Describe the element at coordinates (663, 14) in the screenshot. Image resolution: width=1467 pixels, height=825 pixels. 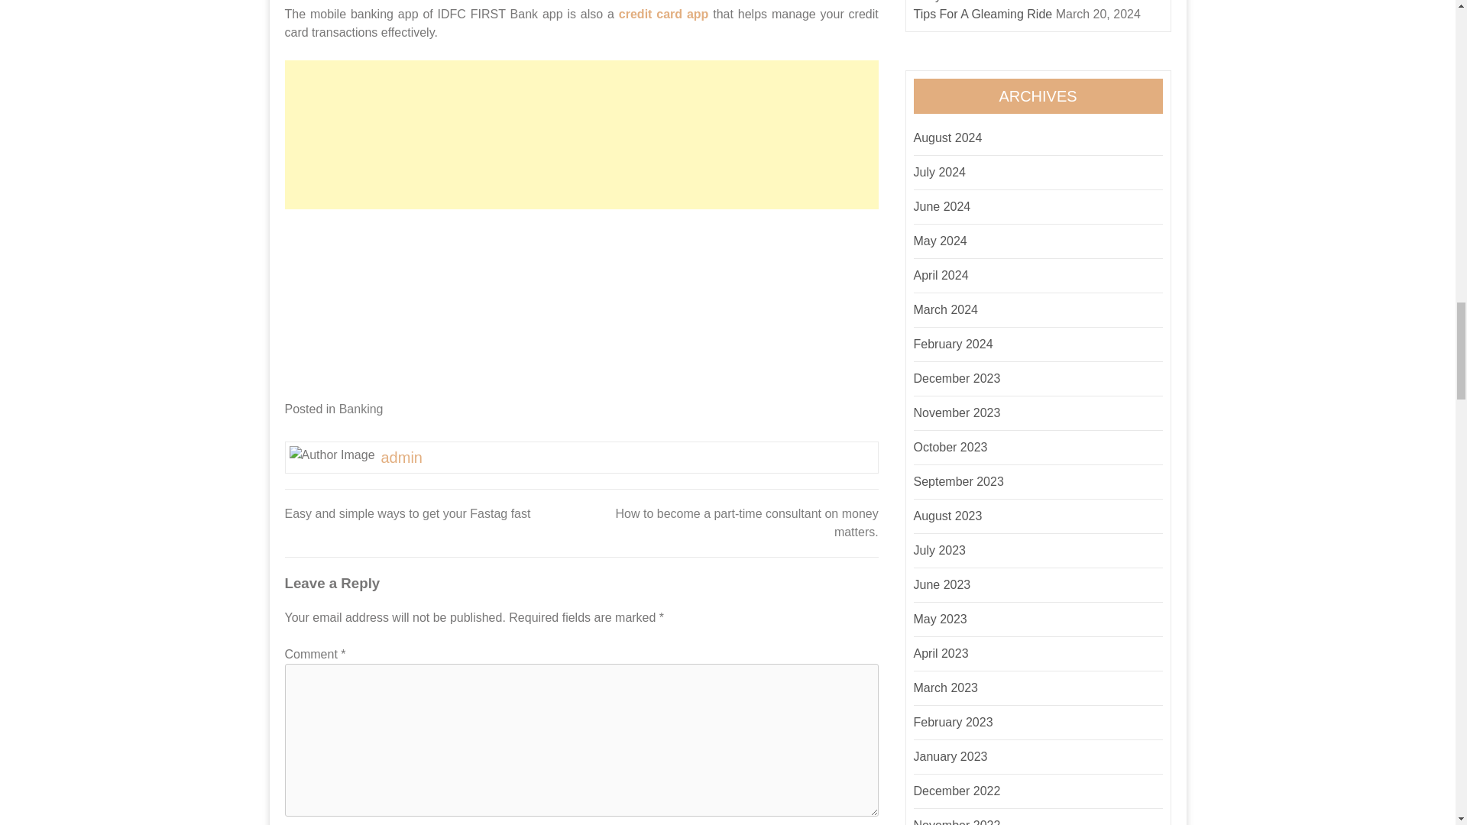
I see `credit card app` at that location.